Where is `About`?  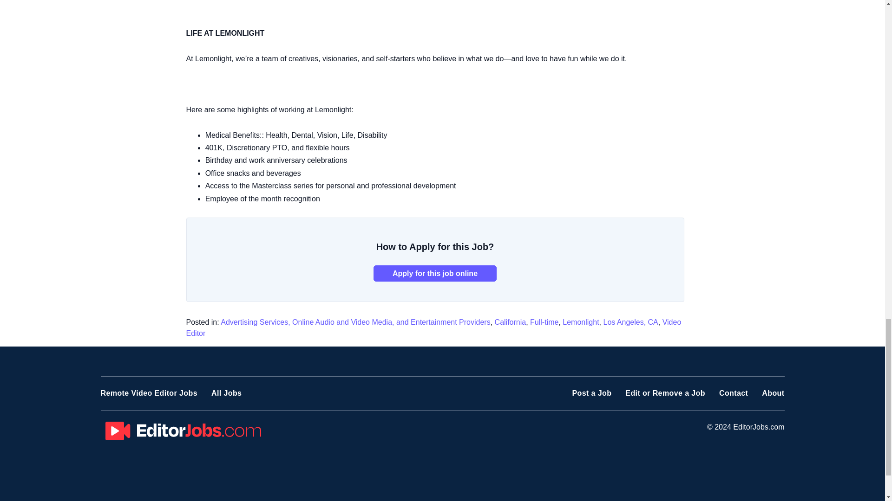
About is located at coordinates (773, 393).